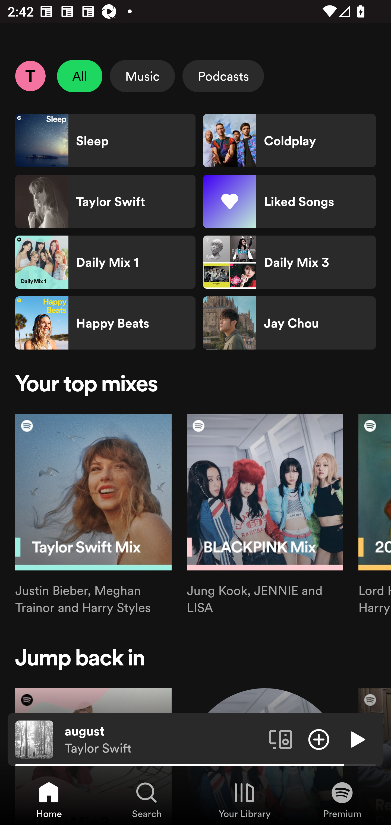 Image resolution: width=391 pixels, height=825 pixels. Describe the element at coordinates (223, 76) in the screenshot. I see `Podcasts Select Podcasts` at that location.